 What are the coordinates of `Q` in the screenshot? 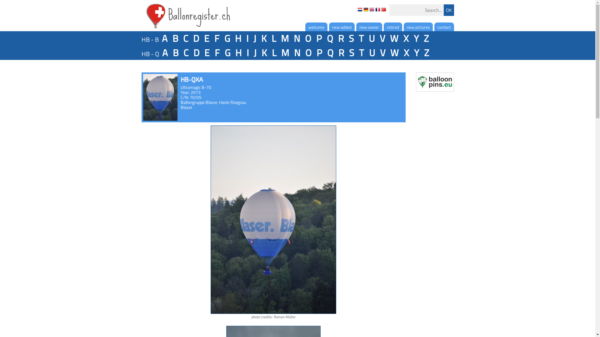 It's located at (330, 38).